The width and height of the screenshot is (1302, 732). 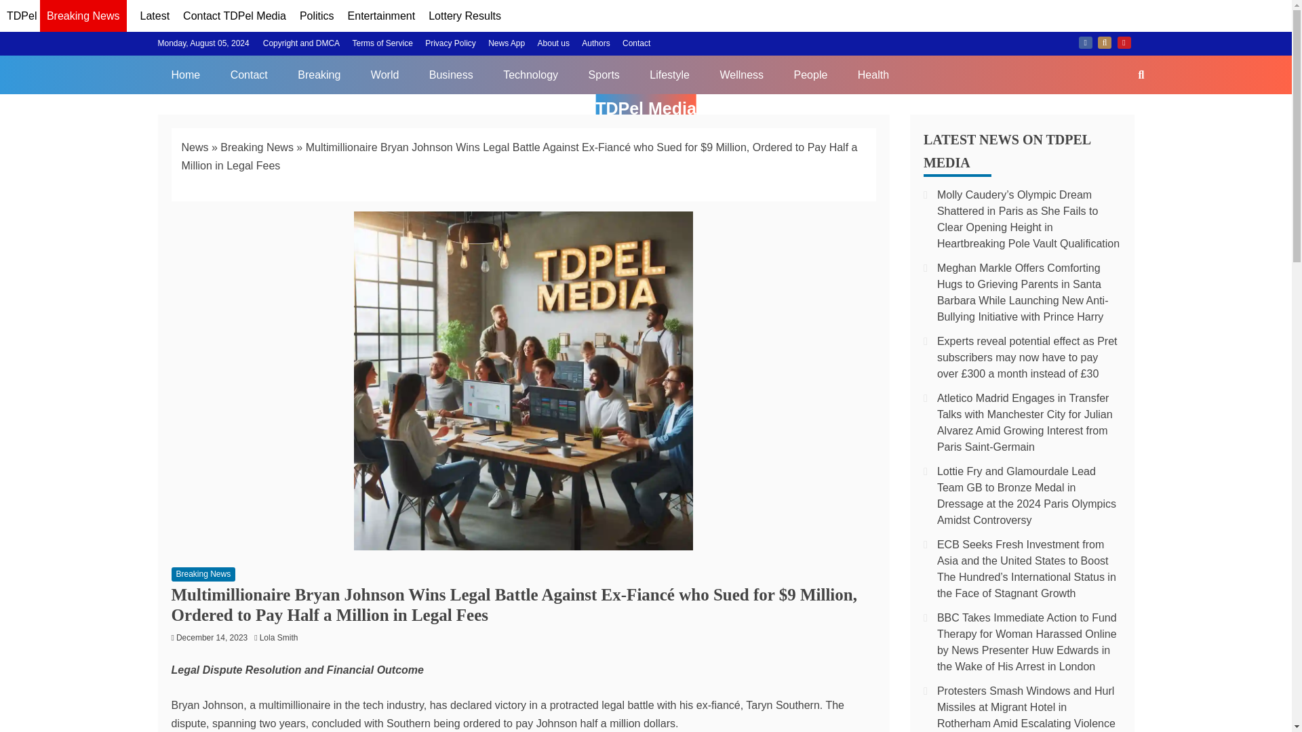 What do you see at coordinates (530, 75) in the screenshot?
I see `Technology` at bounding box center [530, 75].